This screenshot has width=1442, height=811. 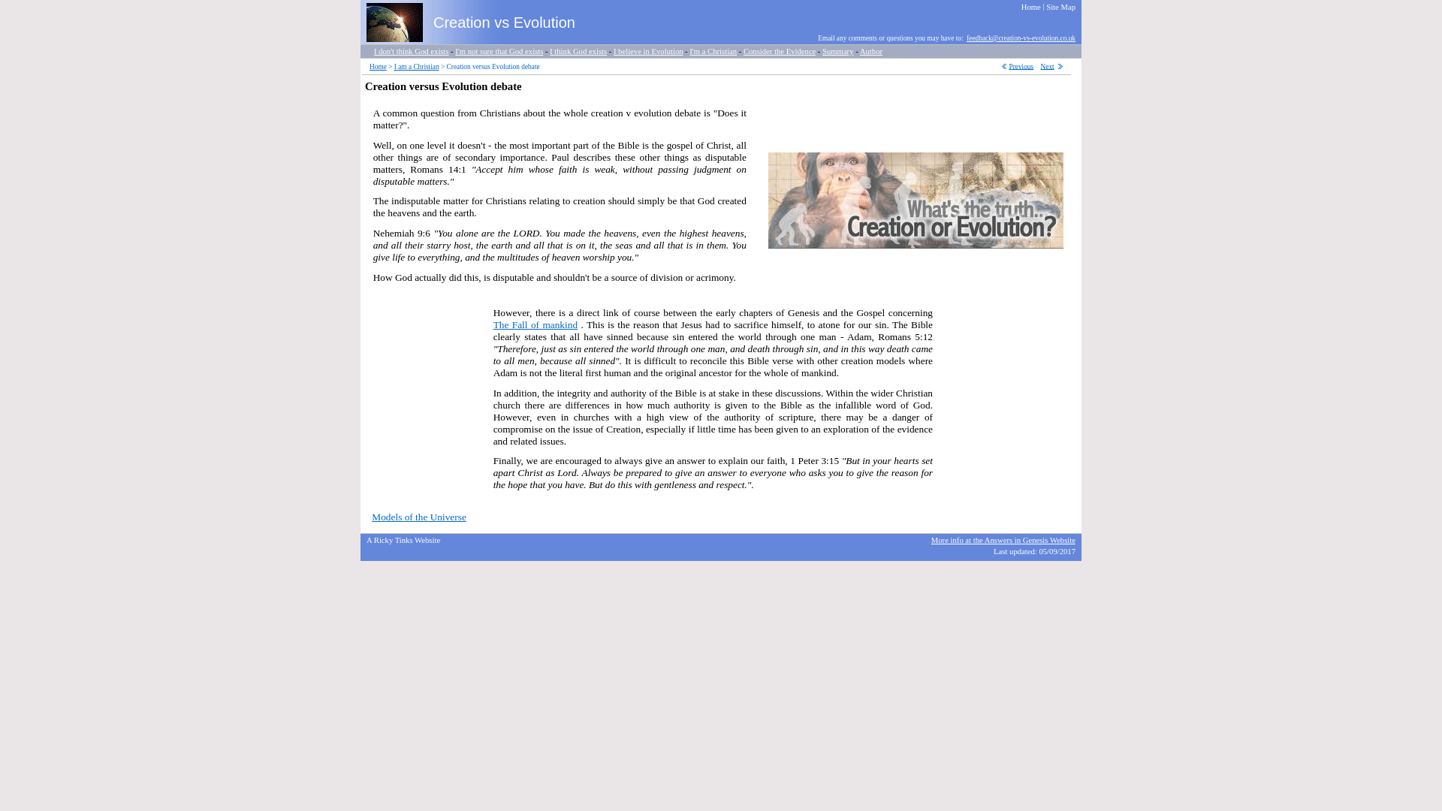 What do you see at coordinates (411, 50) in the screenshot?
I see `I don't think God exists` at bounding box center [411, 50].